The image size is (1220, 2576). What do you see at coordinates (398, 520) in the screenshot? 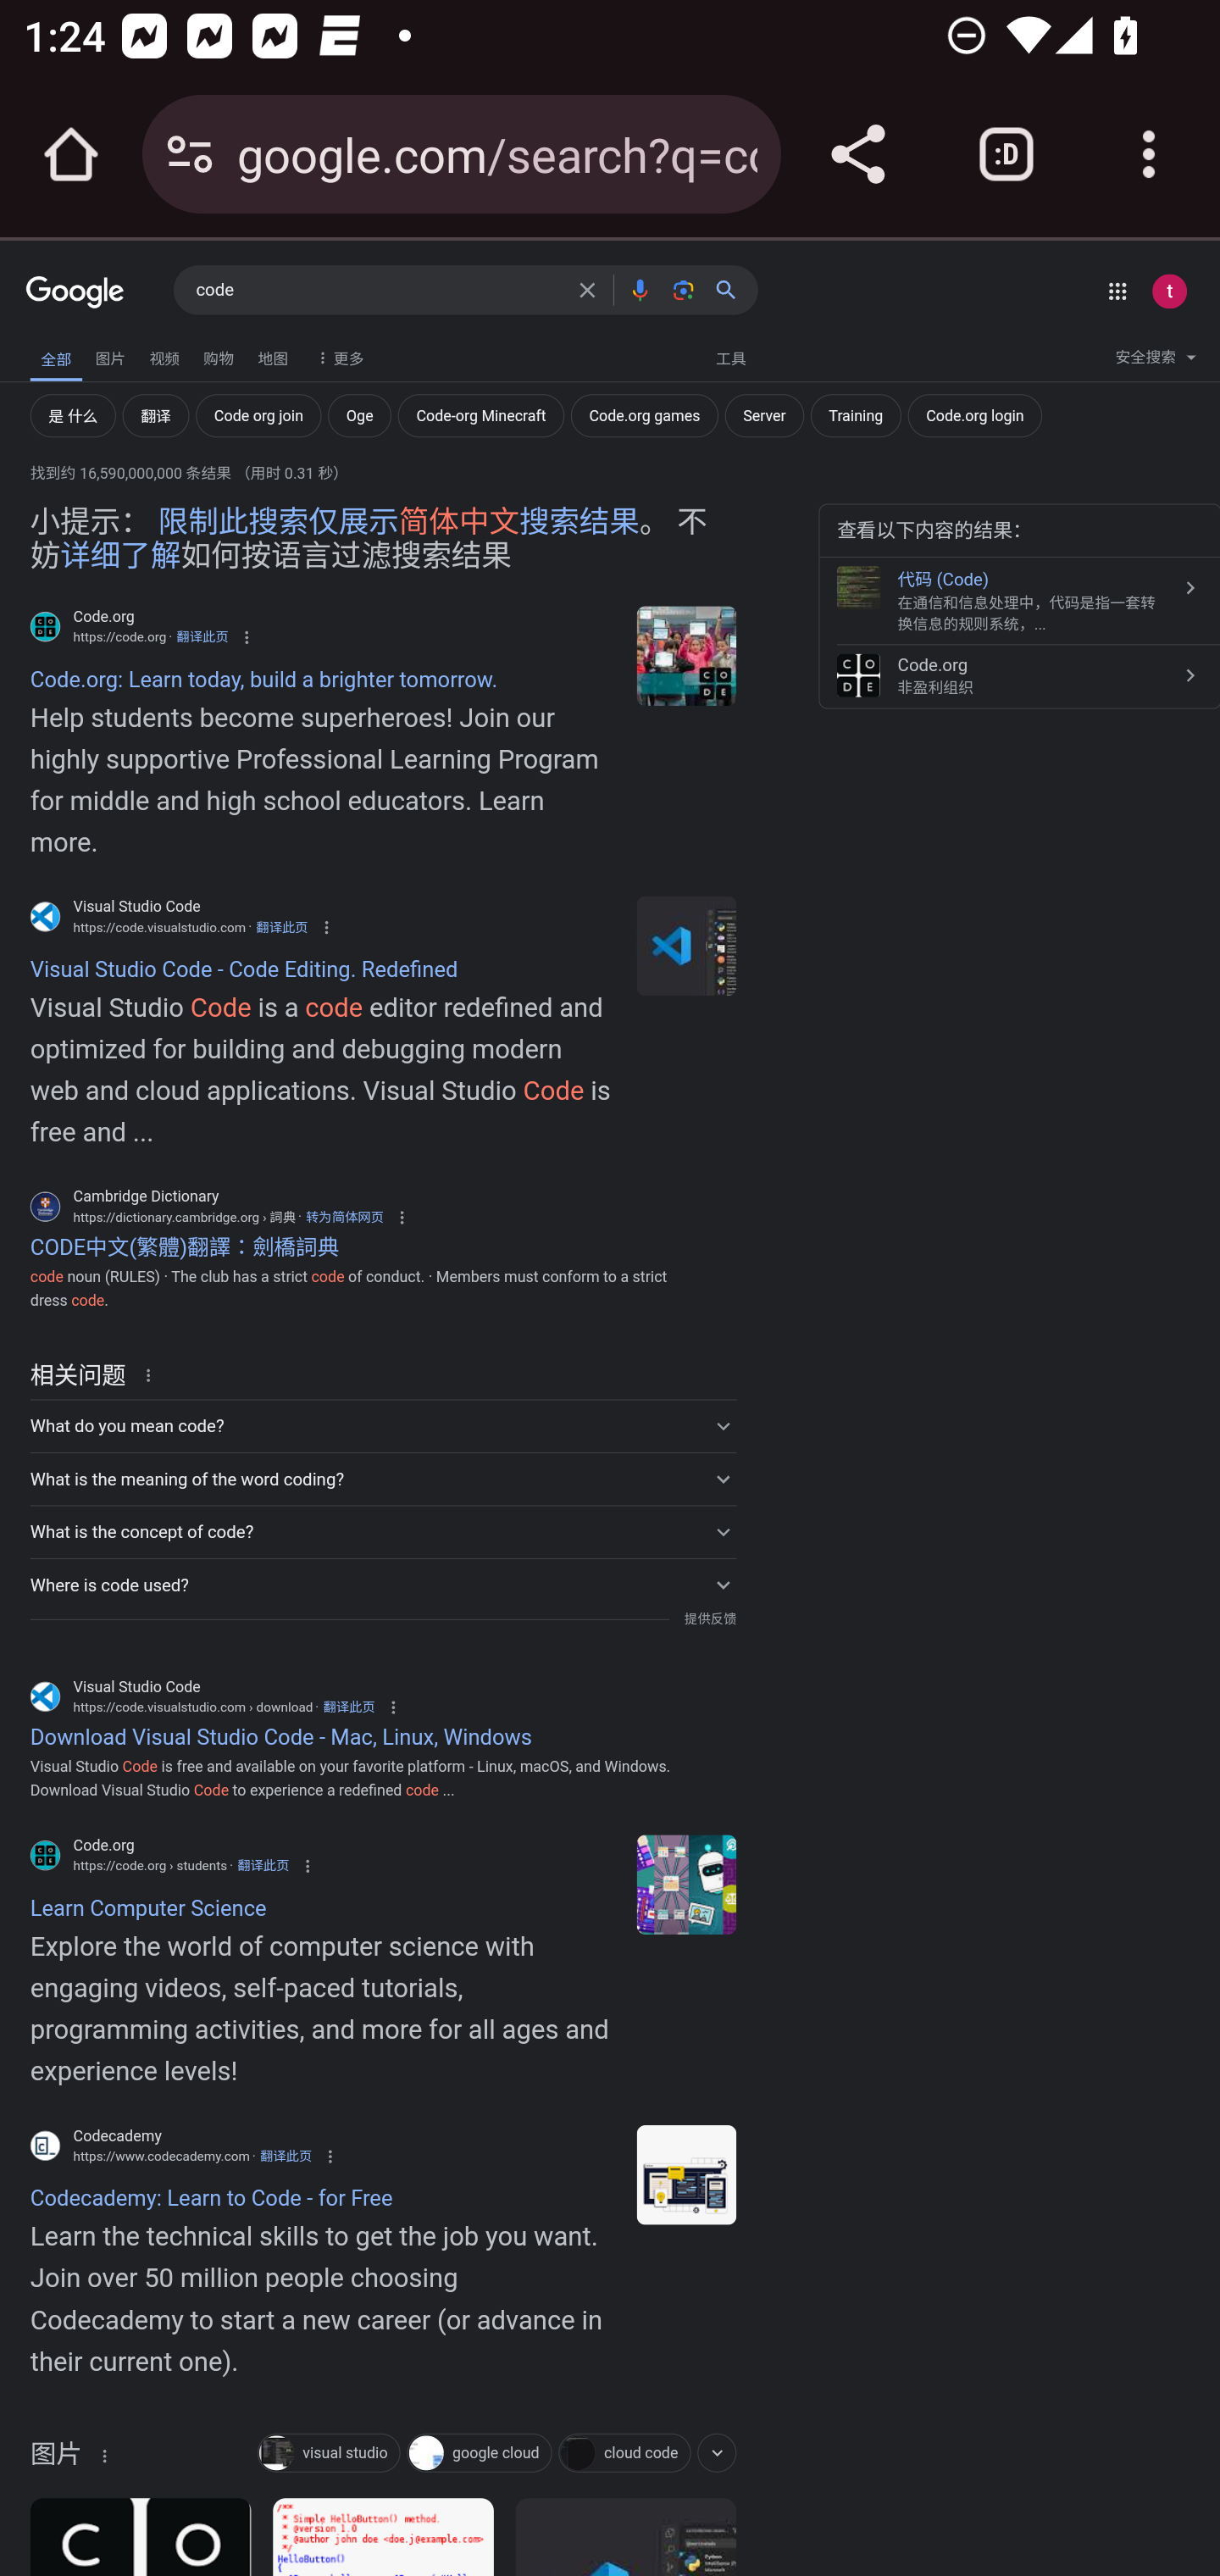
I see `限制此搜索仅展示简体中文搜索结果 限制此搜索仅展示 简体中文 搜索结果` at bounding box center [398, 520].